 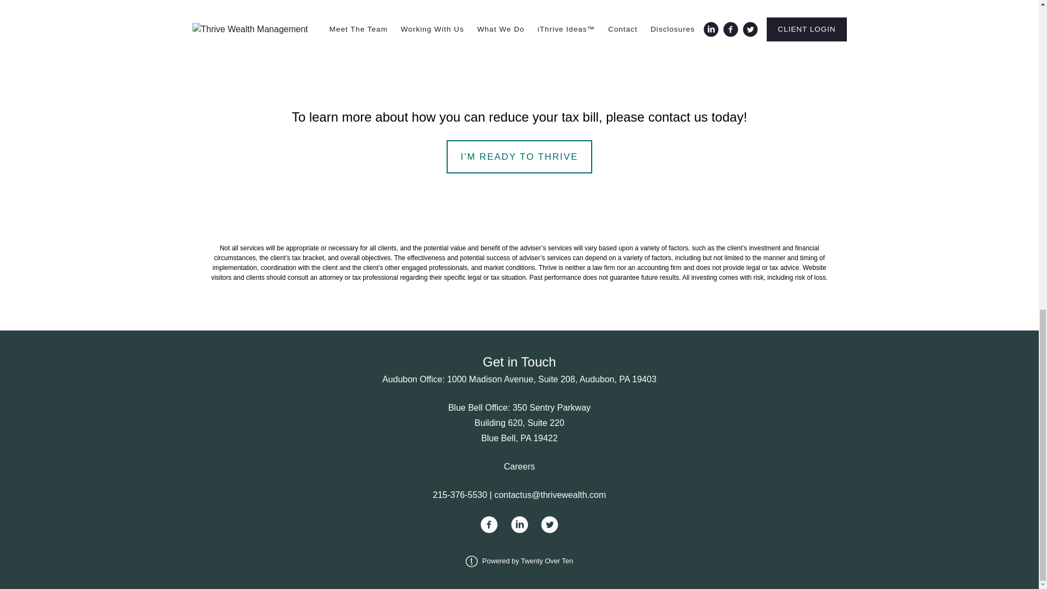 What do you see at coordinates (519, 157) in the screenshot?
I see `I'M READY TO THRIVE` at bounding box center [519, 157].